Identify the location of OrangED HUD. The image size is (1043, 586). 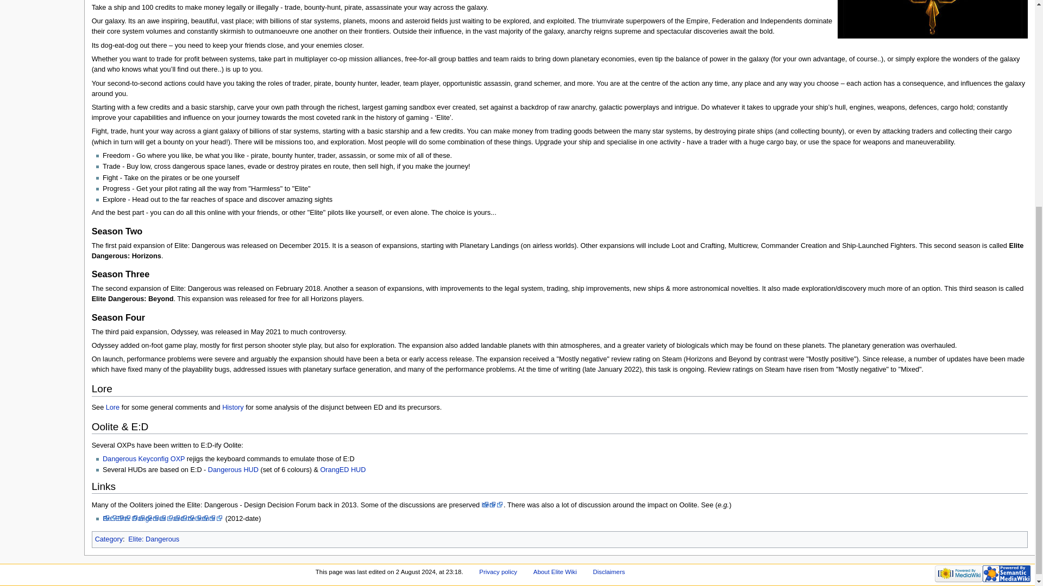
(343, 469).